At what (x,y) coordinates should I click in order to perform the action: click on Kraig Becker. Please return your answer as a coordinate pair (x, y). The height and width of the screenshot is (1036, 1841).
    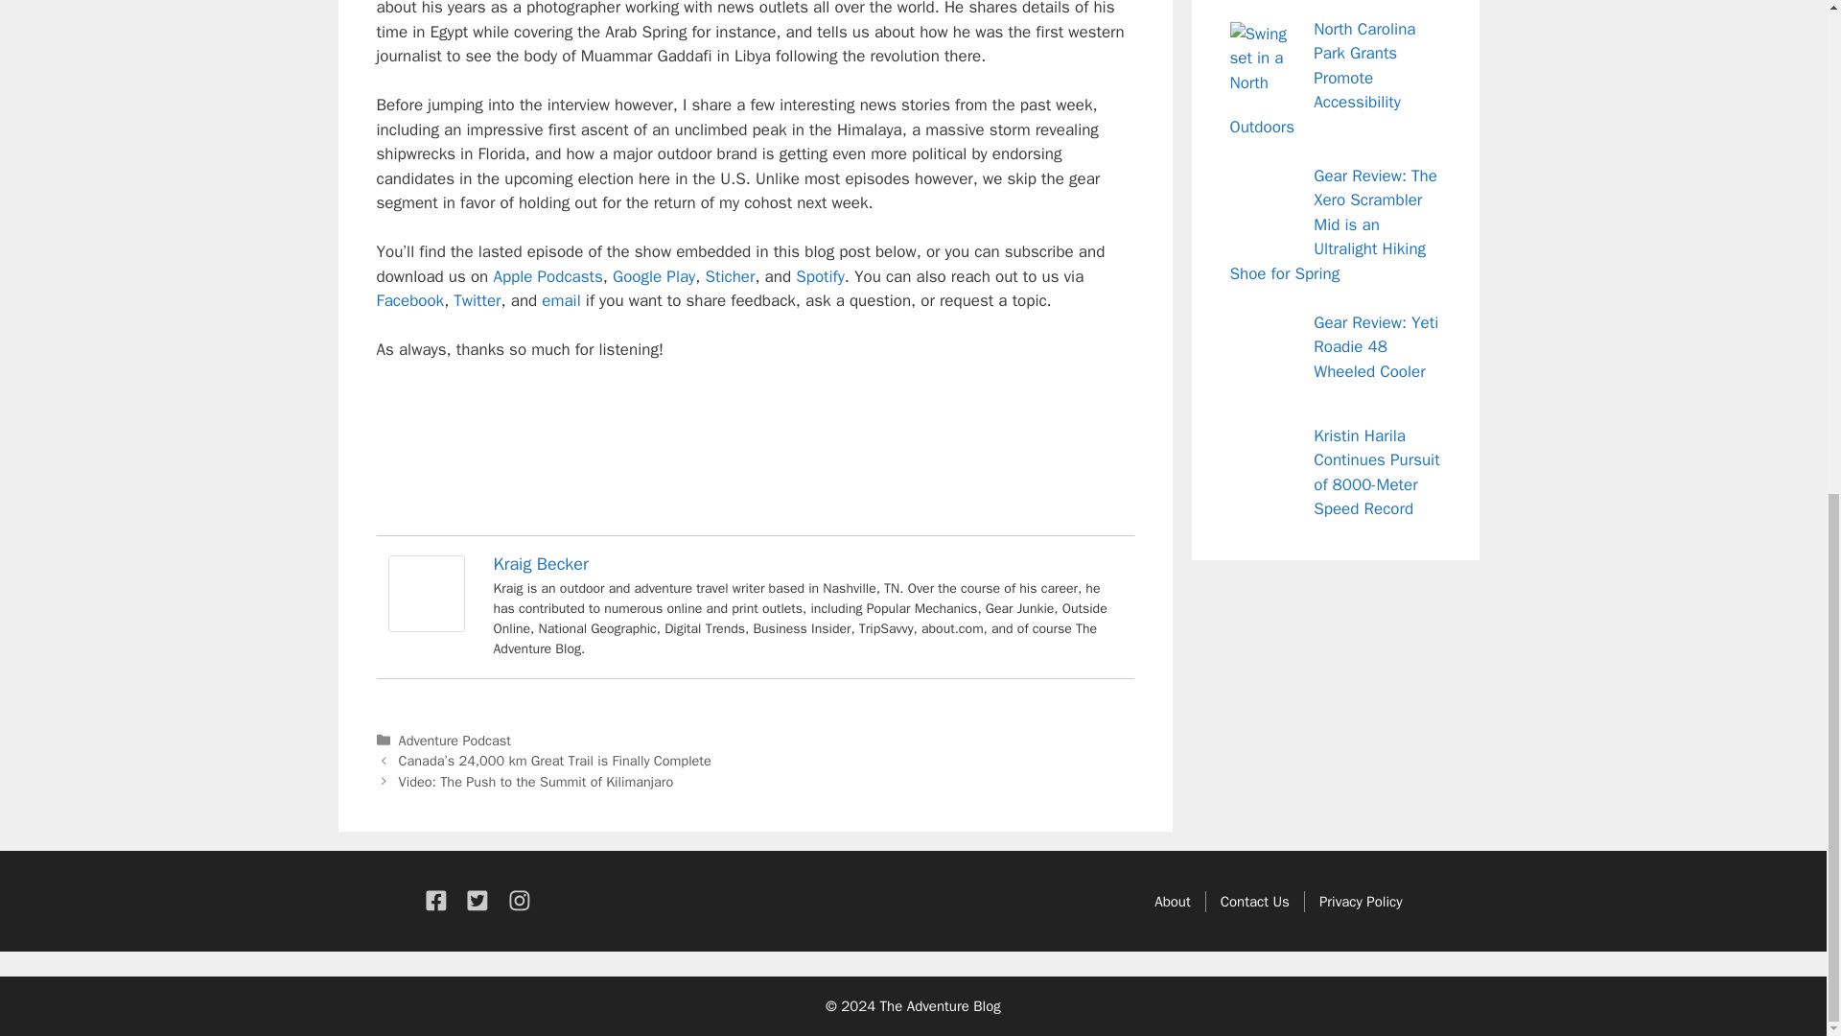
    Looking at the image, I should click on (425, 626).